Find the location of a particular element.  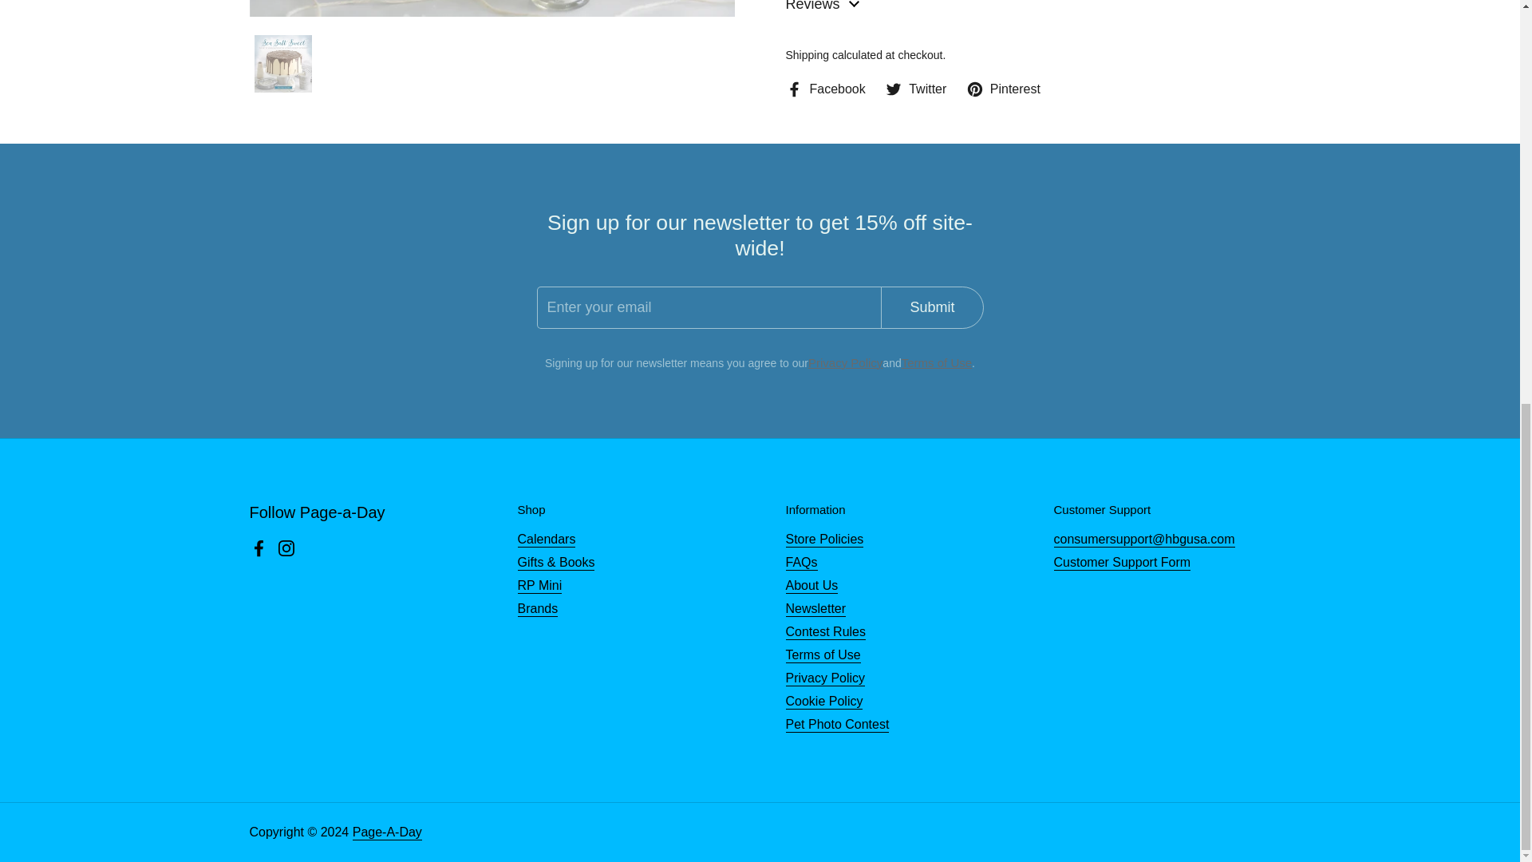

Share on pinterest is located at coordinates (1003, 89).